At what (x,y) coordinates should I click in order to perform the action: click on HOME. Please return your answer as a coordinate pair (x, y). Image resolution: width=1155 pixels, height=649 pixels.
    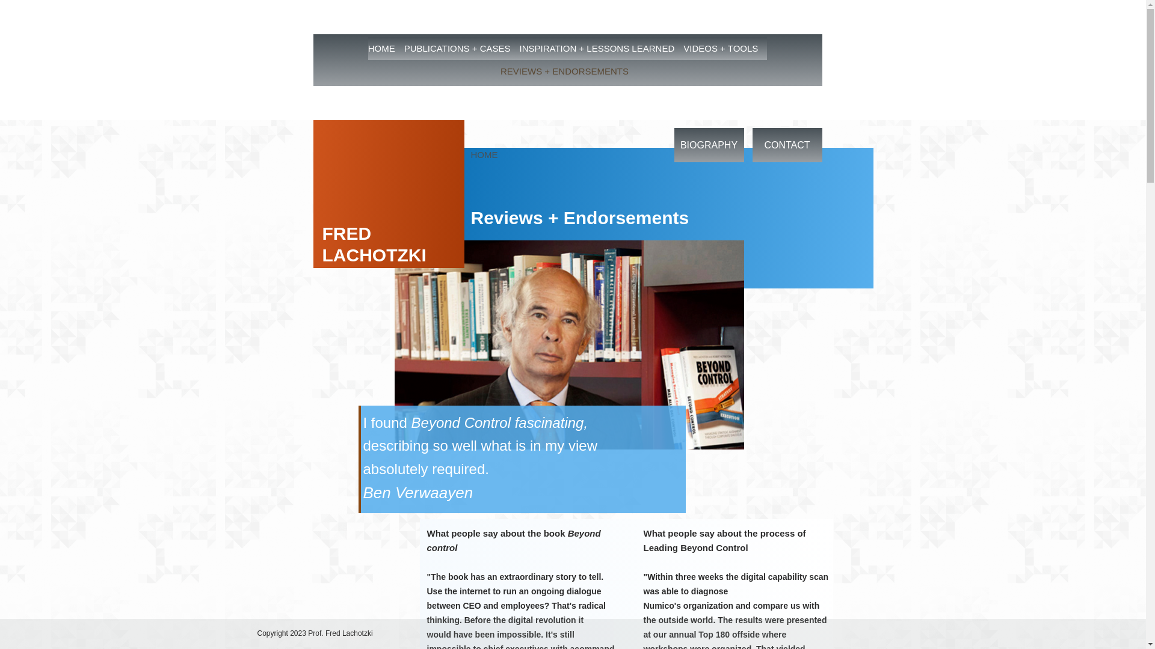
    Looking at the image, I should click on (484, 154).